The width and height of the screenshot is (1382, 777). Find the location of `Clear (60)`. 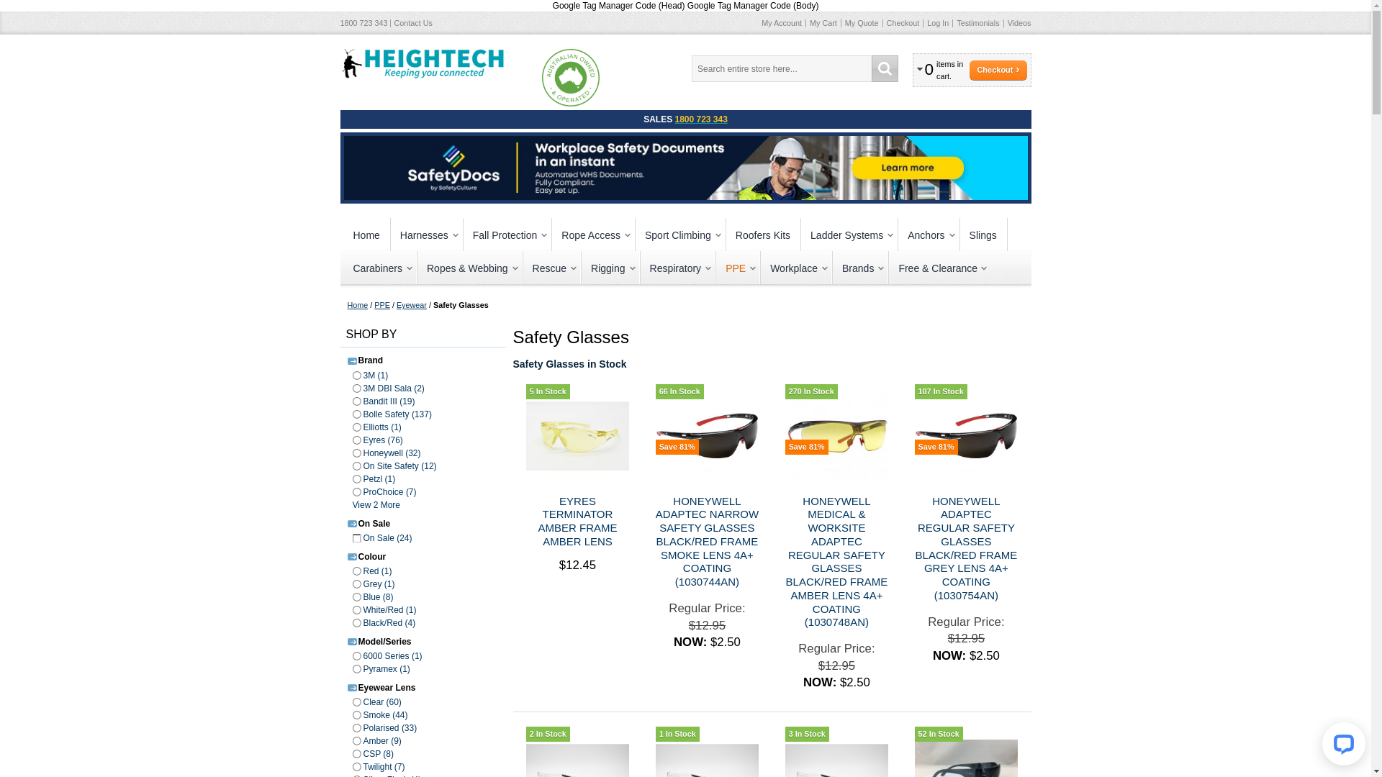

Clear (60) is located at coordinates (379, 702).